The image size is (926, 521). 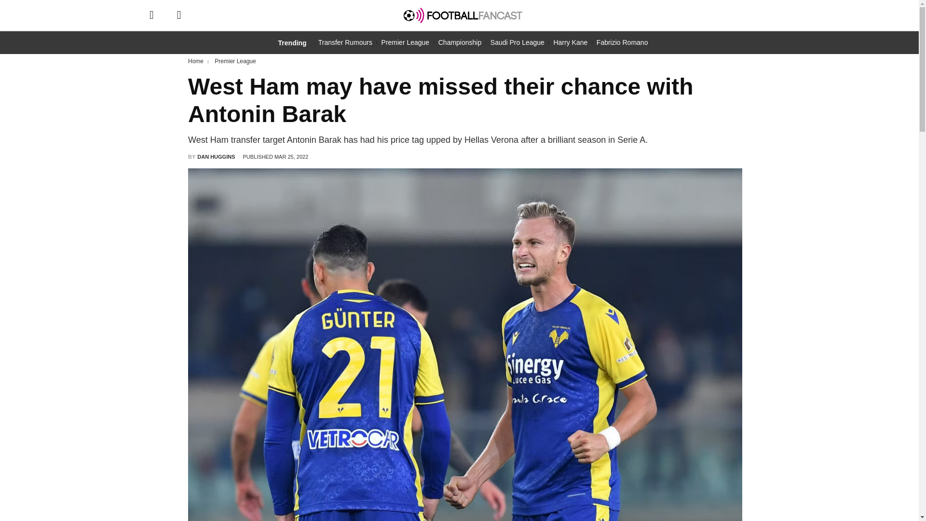 I want to click on Transfer Rumours, so click(x=345, y=42).